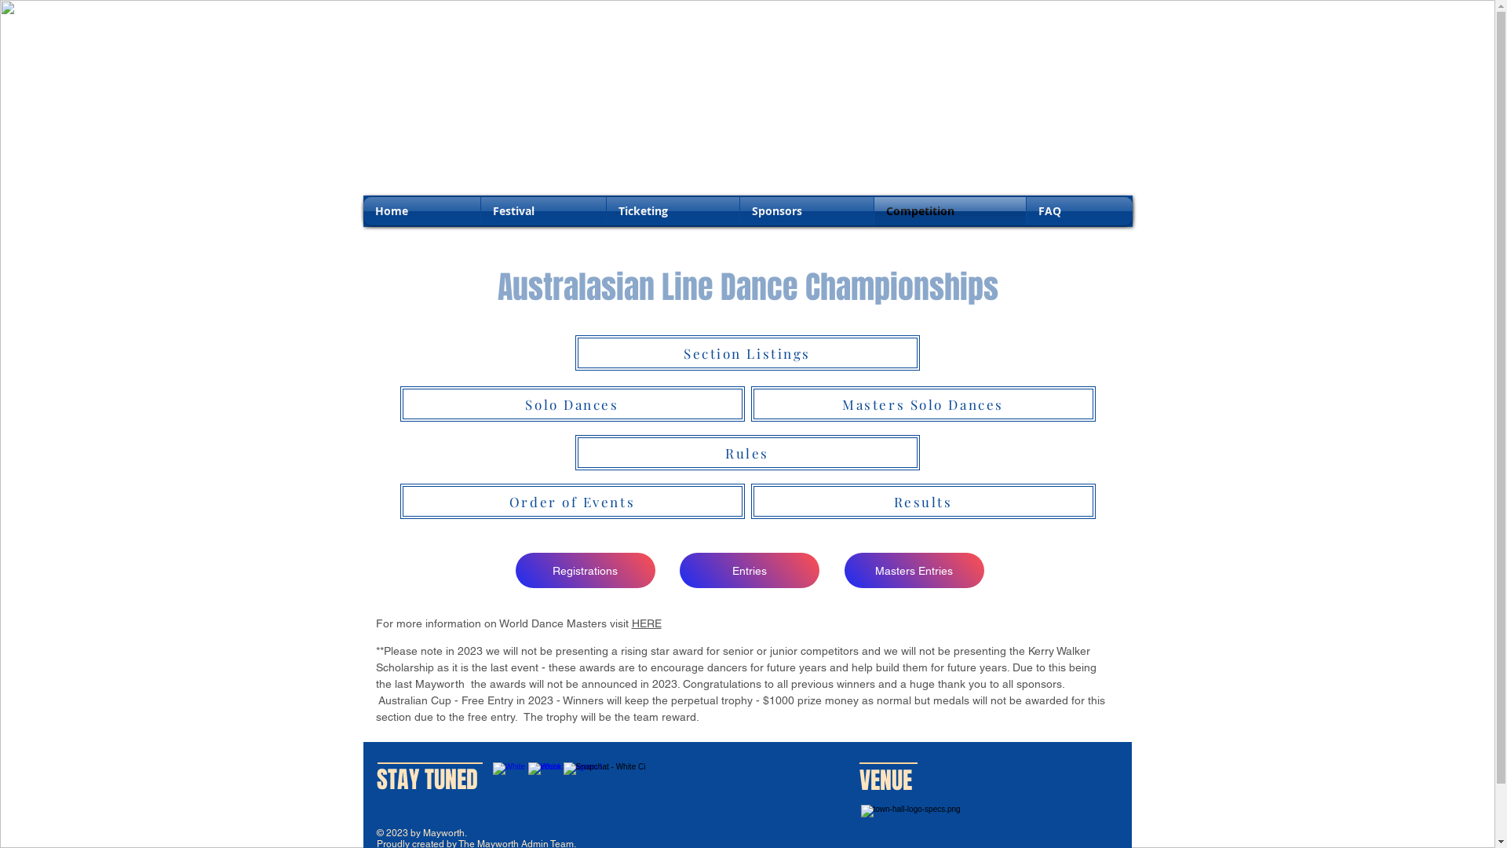 The image size is (1507, 848). What do you see at coordinates (806, 211) in the screenshot?
I see `Sponsors` at bounding box center [806, 211].